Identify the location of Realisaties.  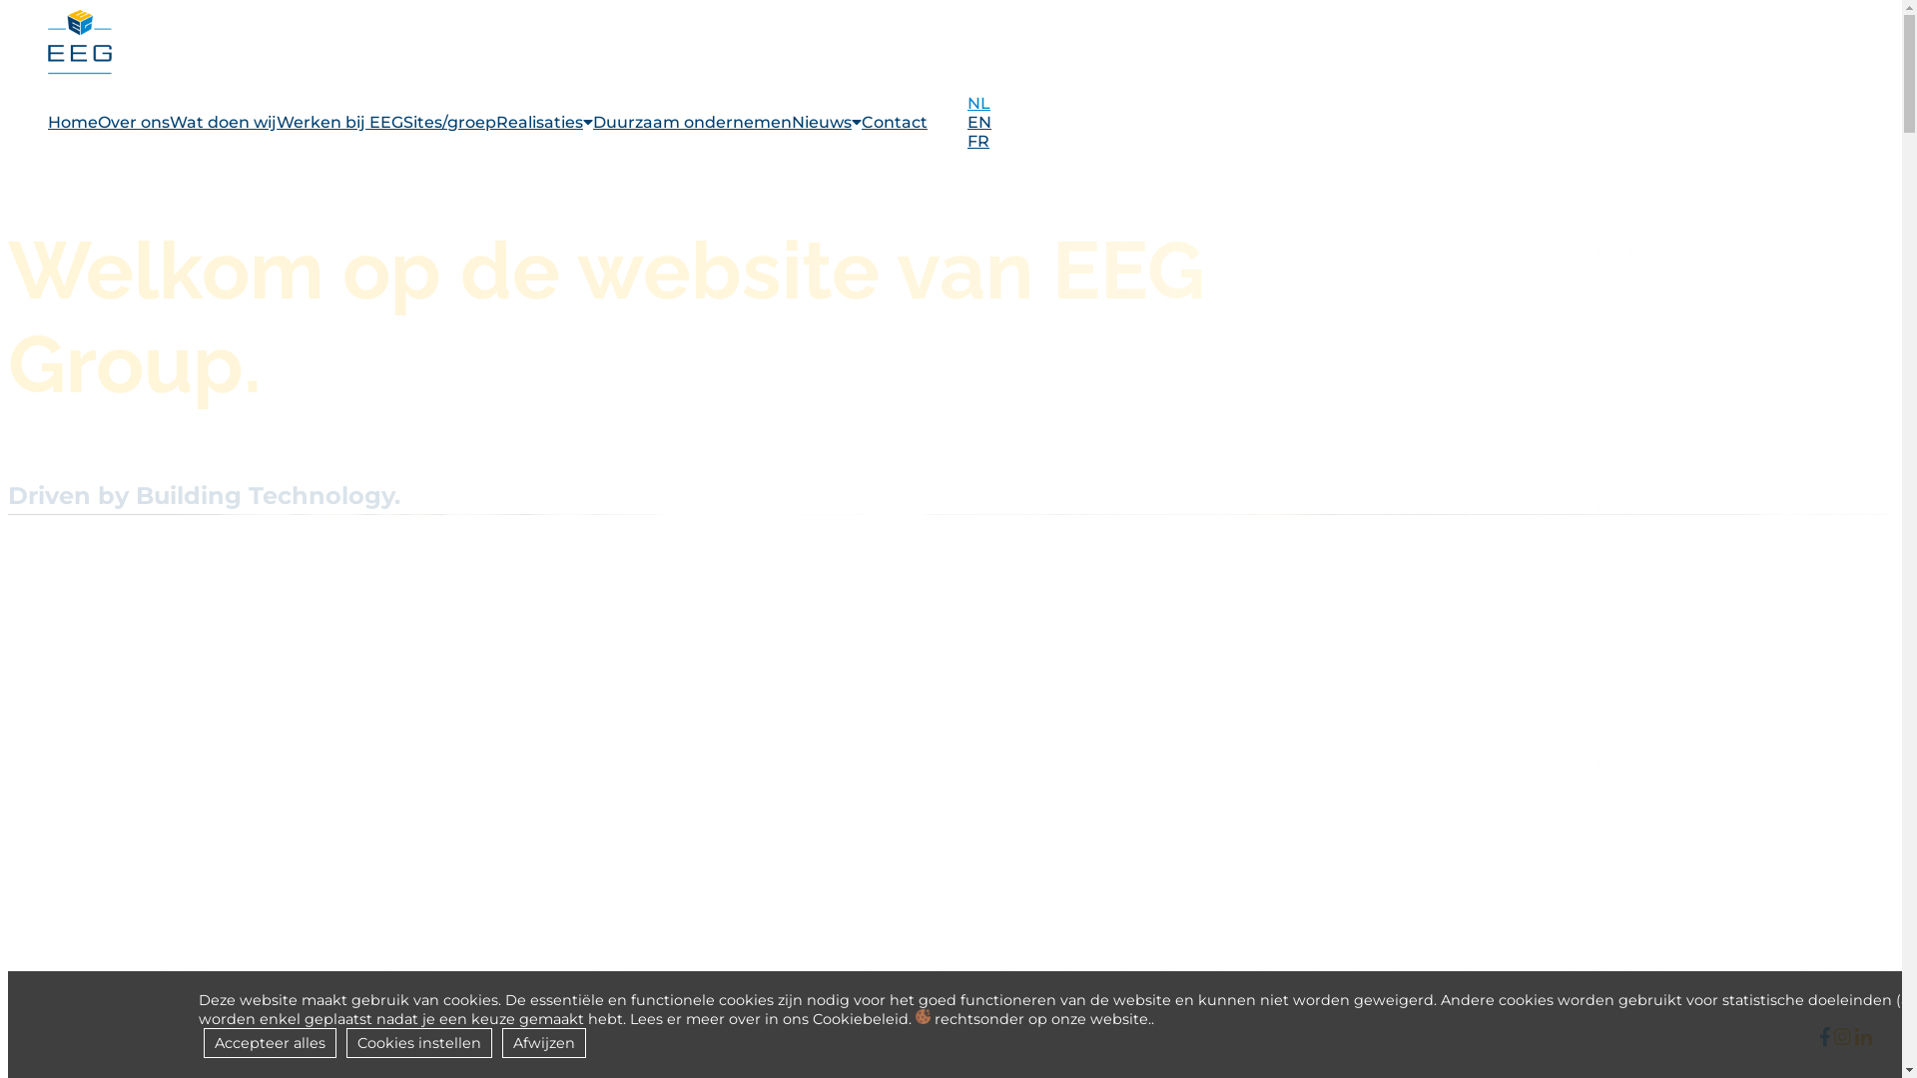
(545, 122).